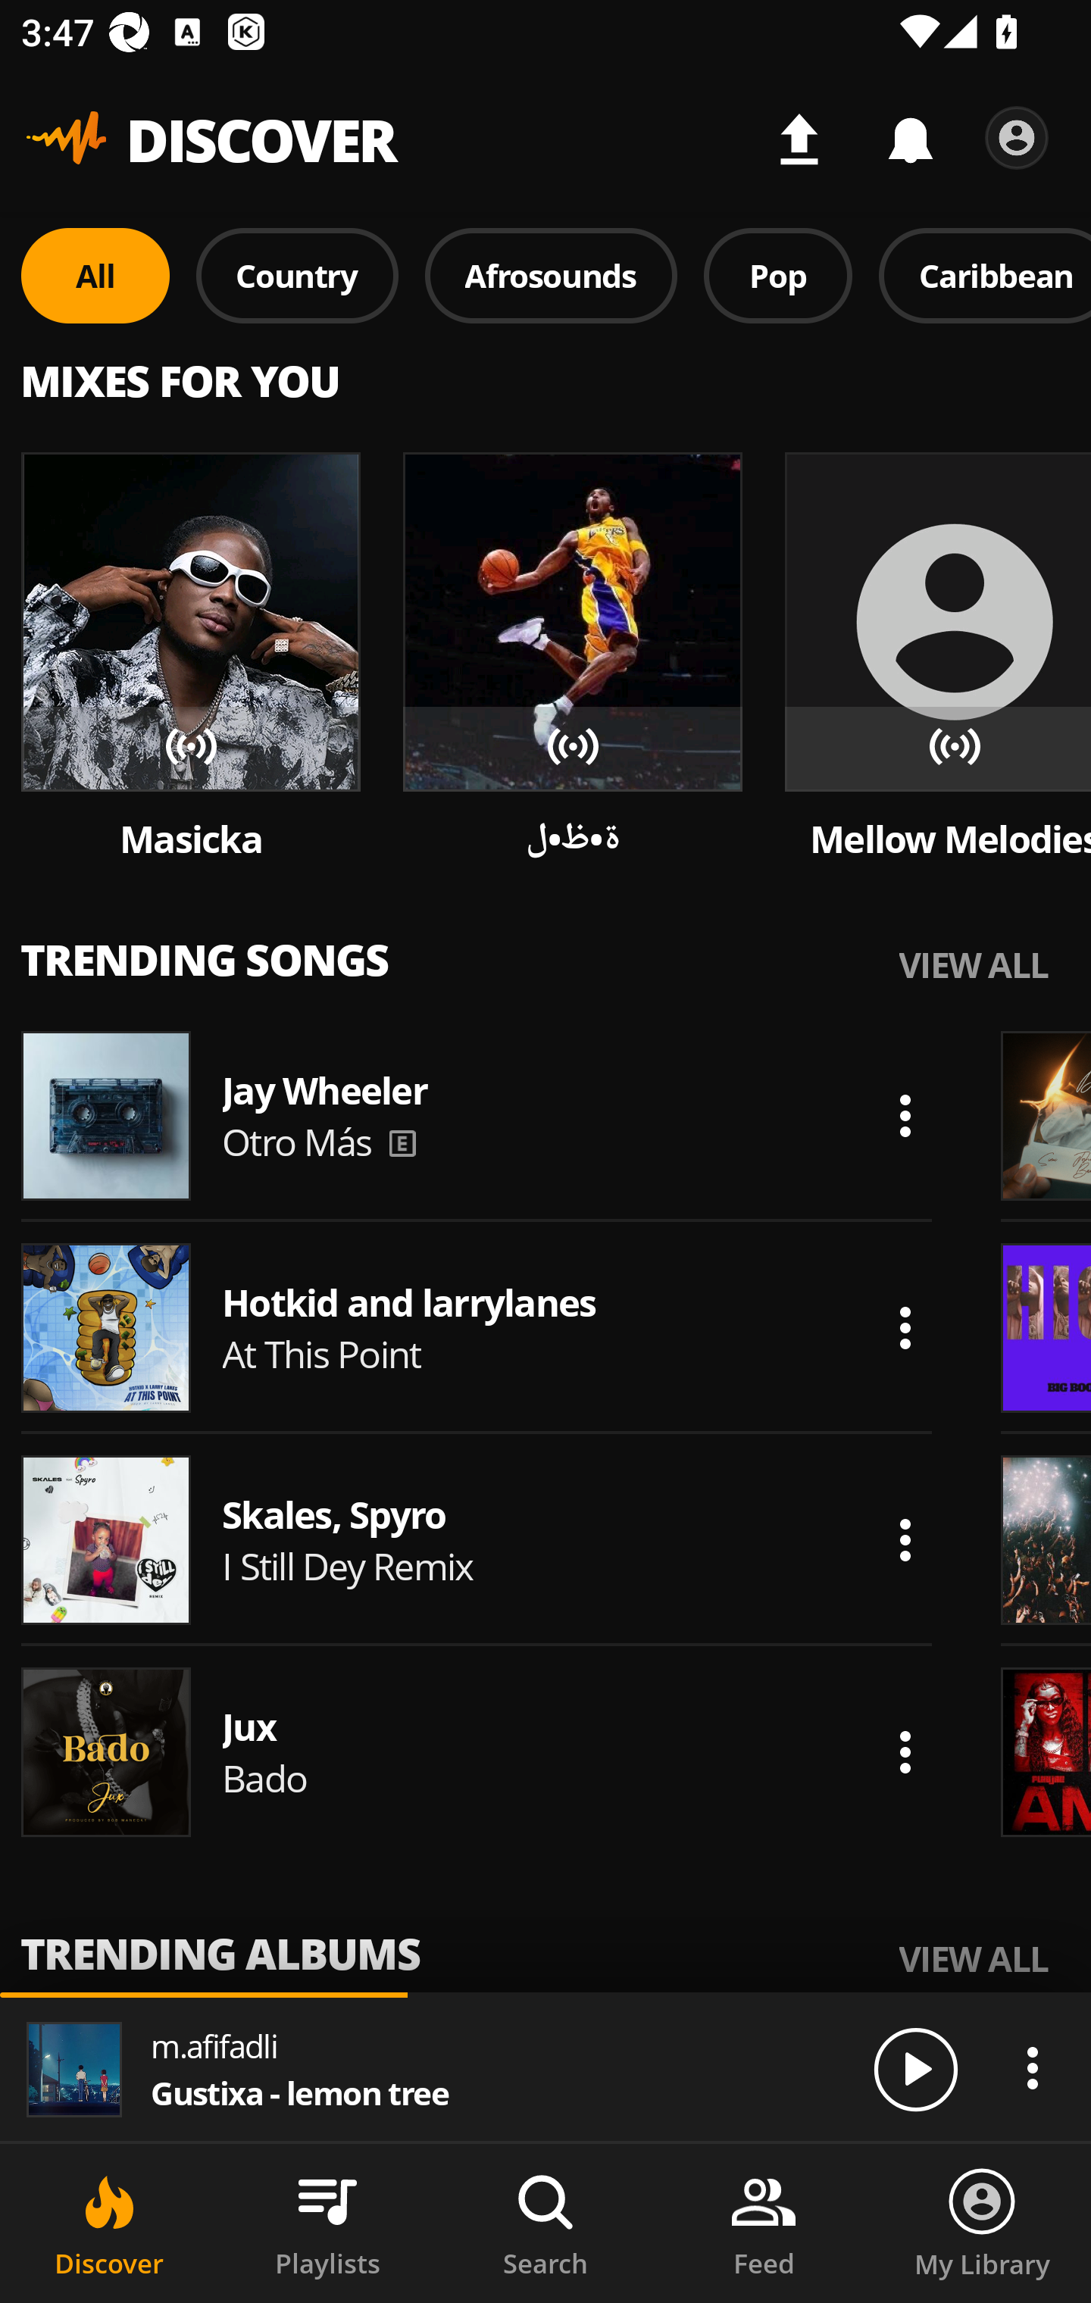 This screenshot has height=2303, width=1091. Describe the element at coordinates (905, 1327) in the screenshot. I see `Actions` at that location.